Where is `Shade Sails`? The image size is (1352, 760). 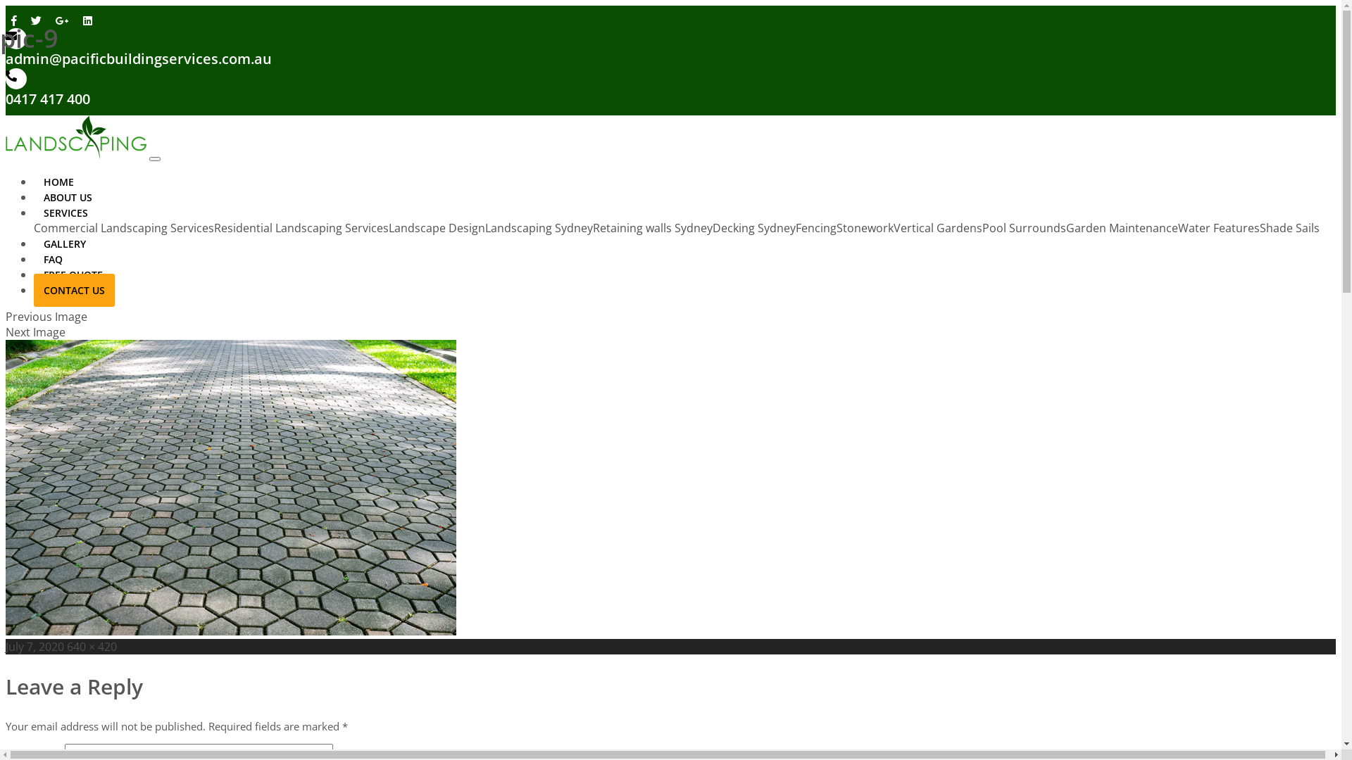 Shade Sails is located at coordinates (1290, 228).